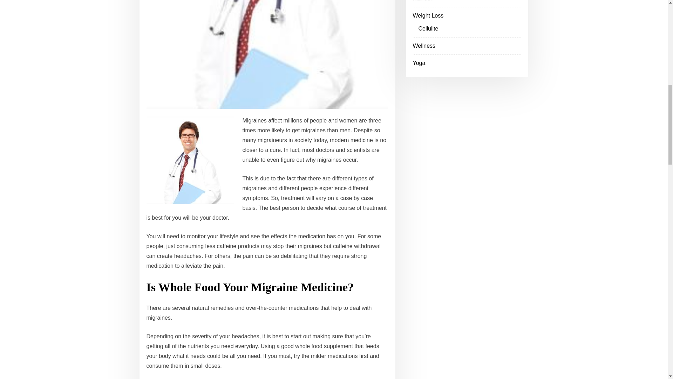  Describe the element at coordinates (428, 28) in the screenshot. I see `Cellulite` at that location.